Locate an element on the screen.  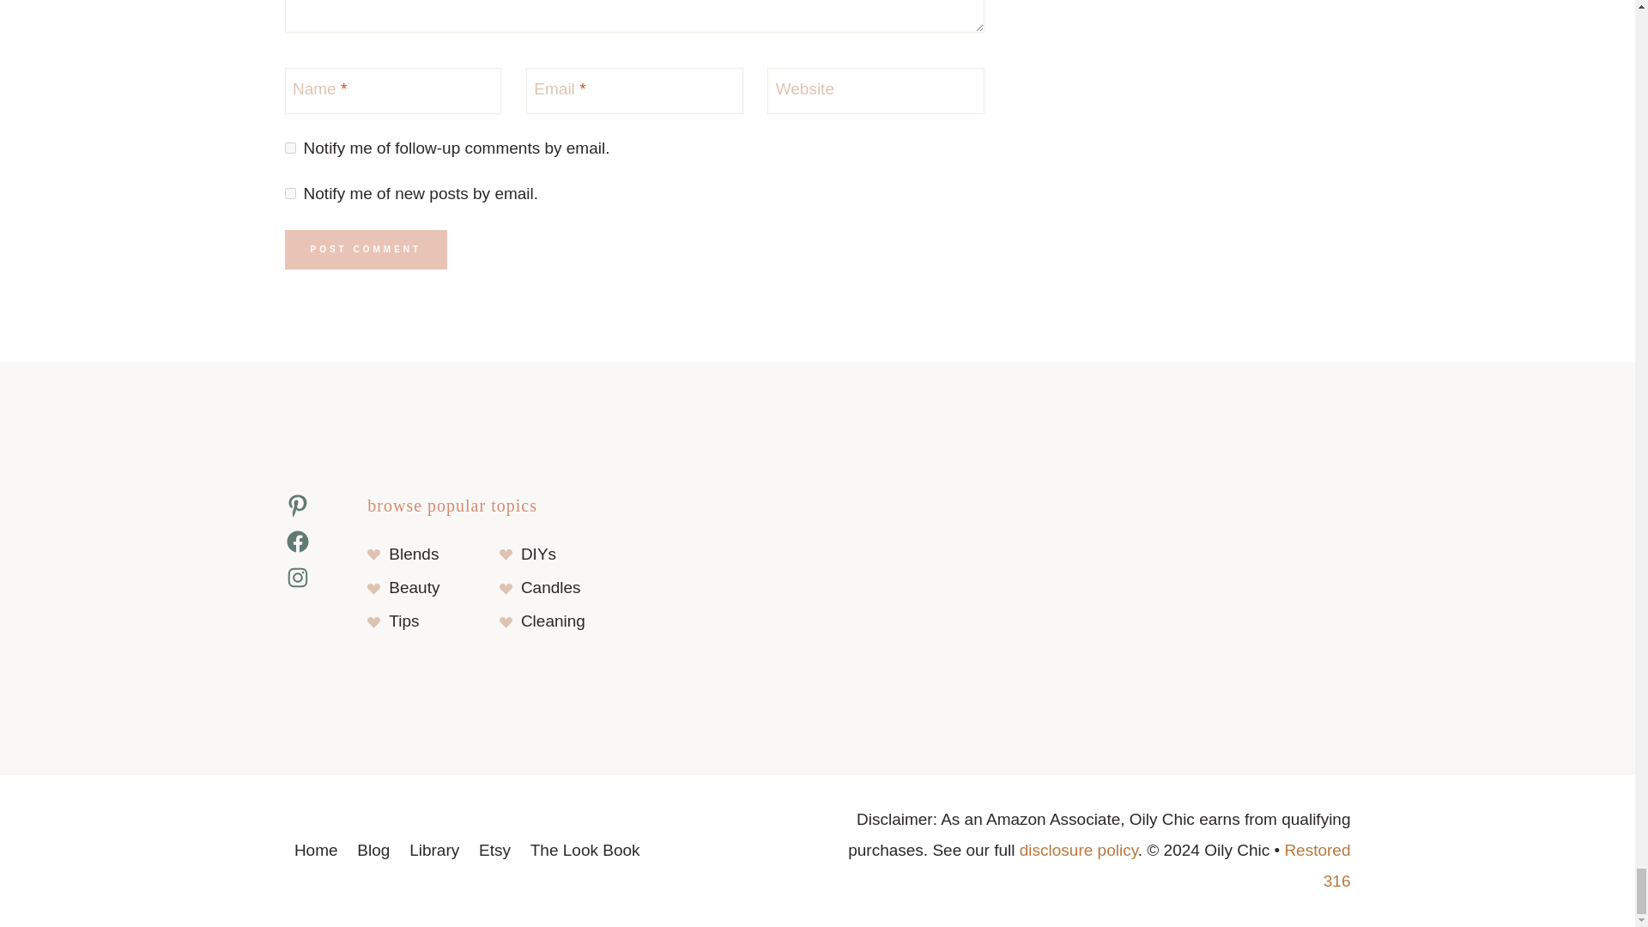
subscribe is located at coordinates (290, 194).